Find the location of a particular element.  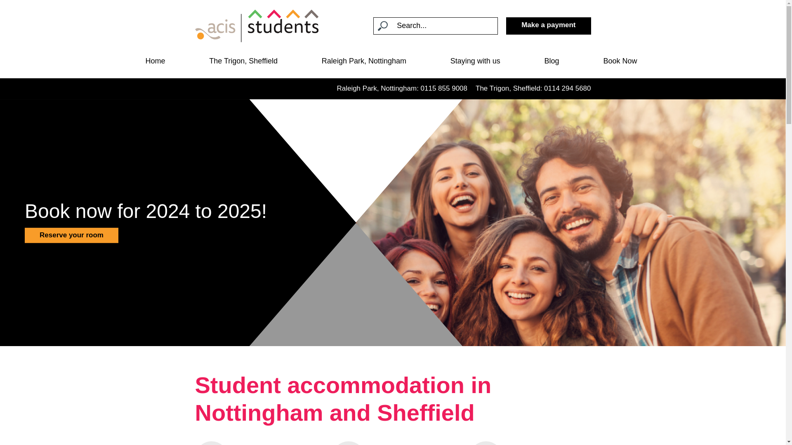

Home is located at coordinates (155, 63).